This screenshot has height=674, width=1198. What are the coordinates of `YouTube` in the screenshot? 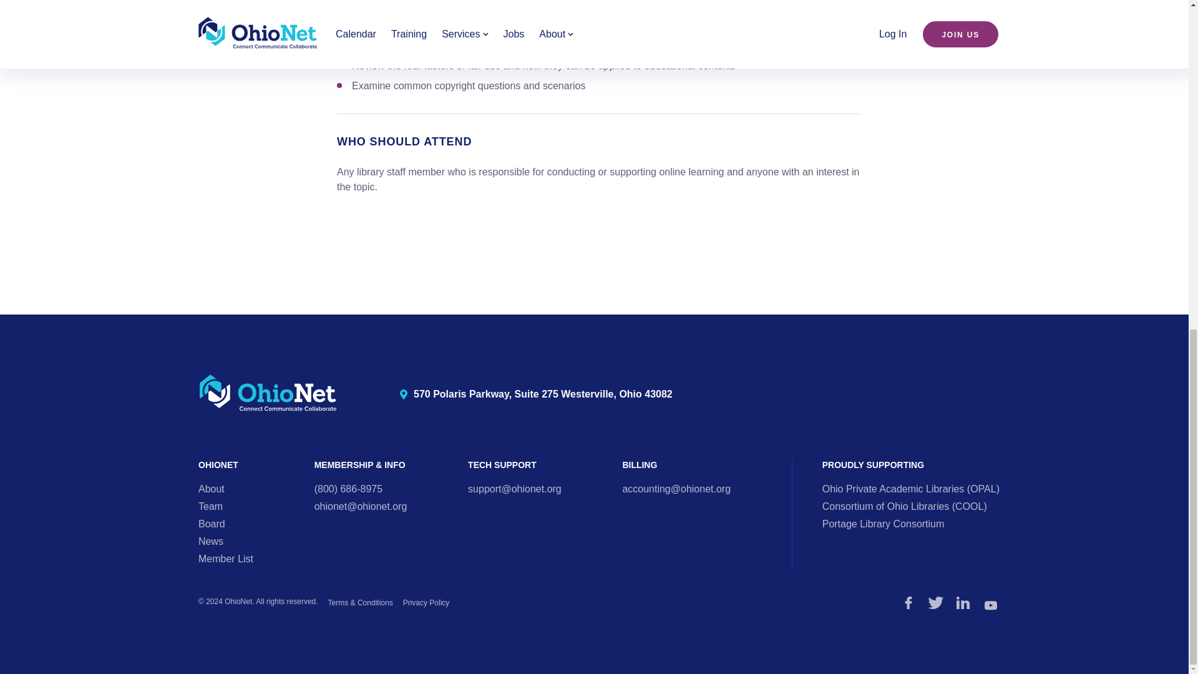 It's located at (212, 523).